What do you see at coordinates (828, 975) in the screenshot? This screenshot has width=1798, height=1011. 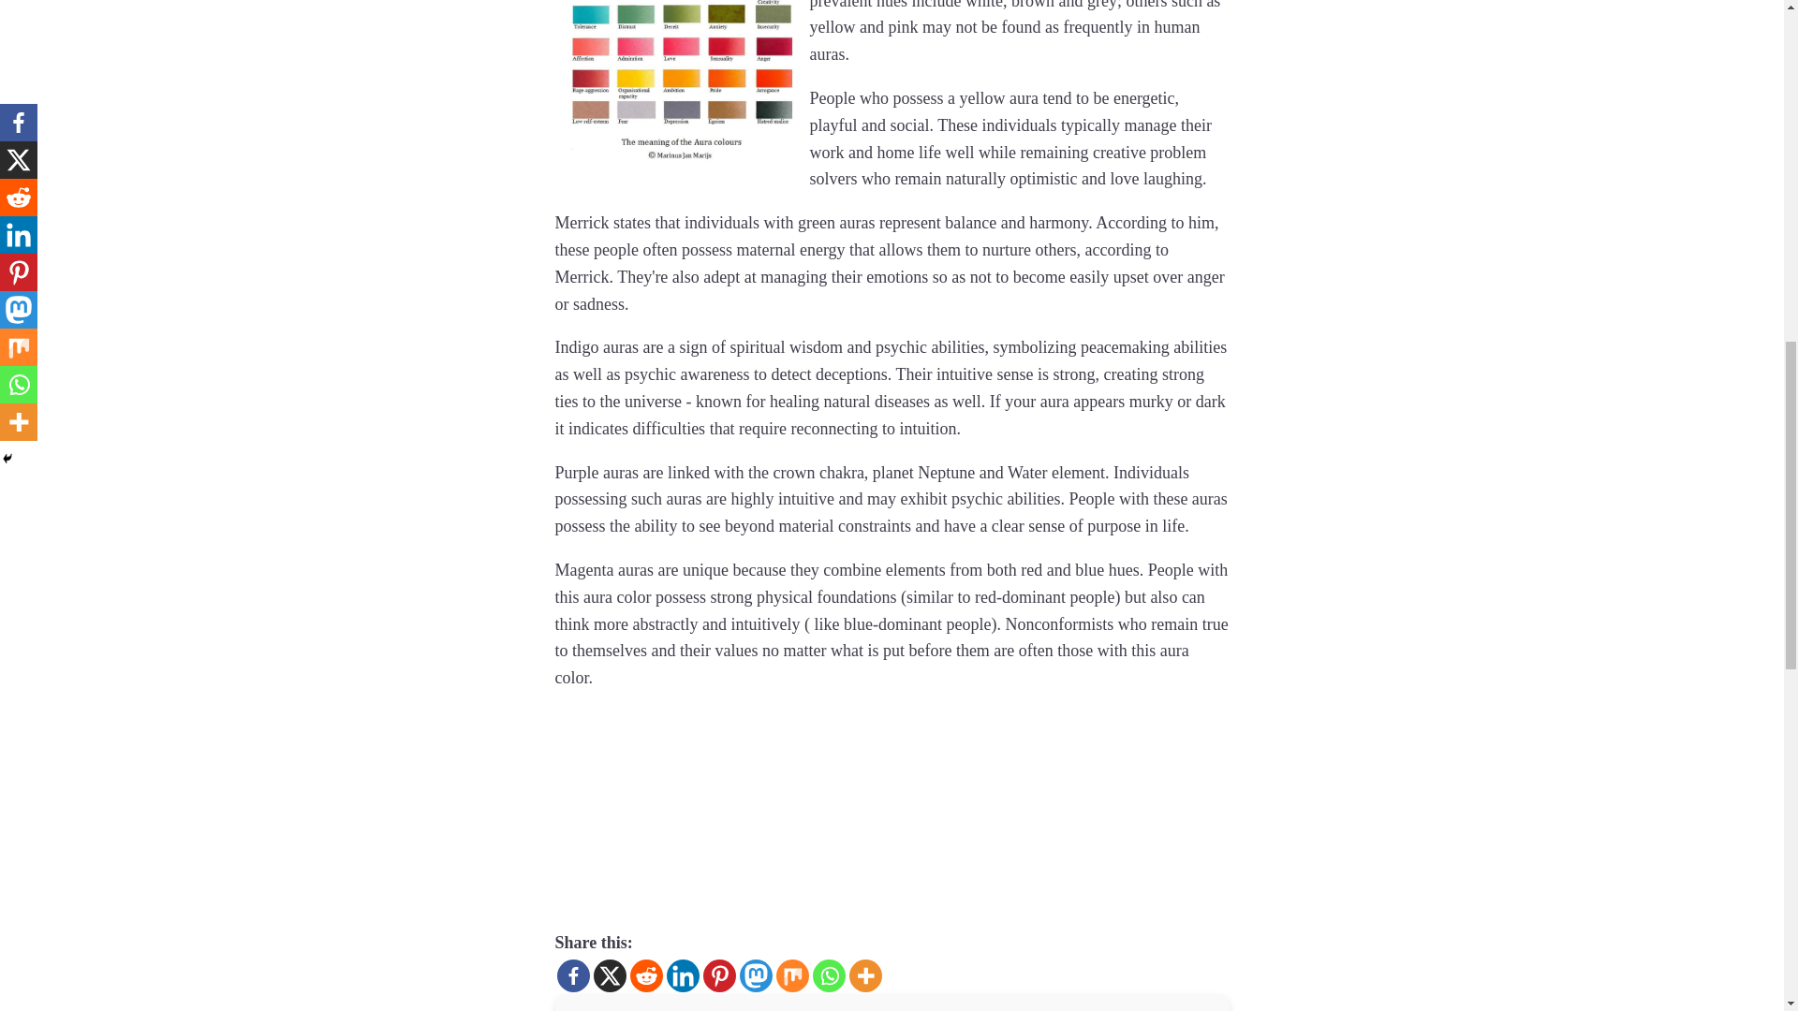 I see `Whatsapp` at bounding box center [828, 975].